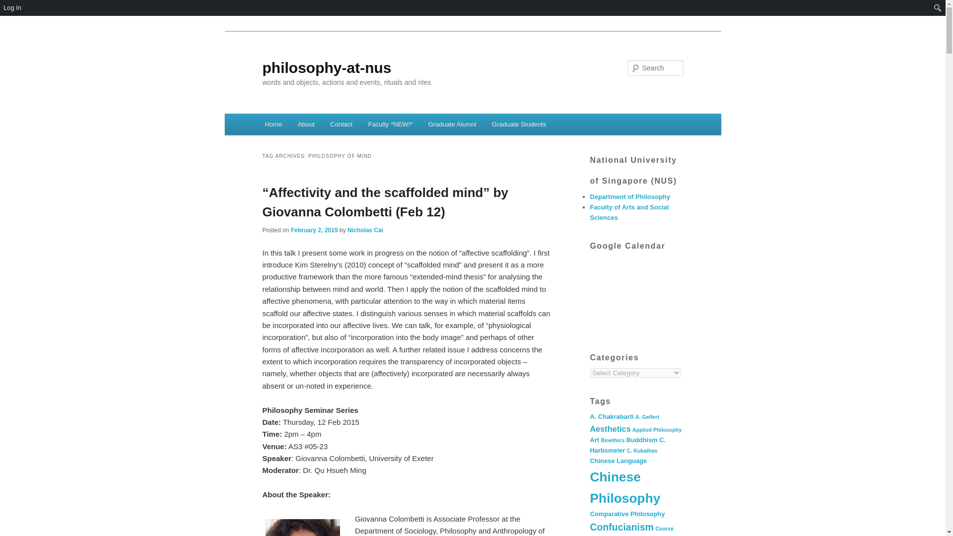  What do you see at coordinates (452, 124) in the screenshot?
I see `Graduate Alumni` at bounding box center [452, 124].